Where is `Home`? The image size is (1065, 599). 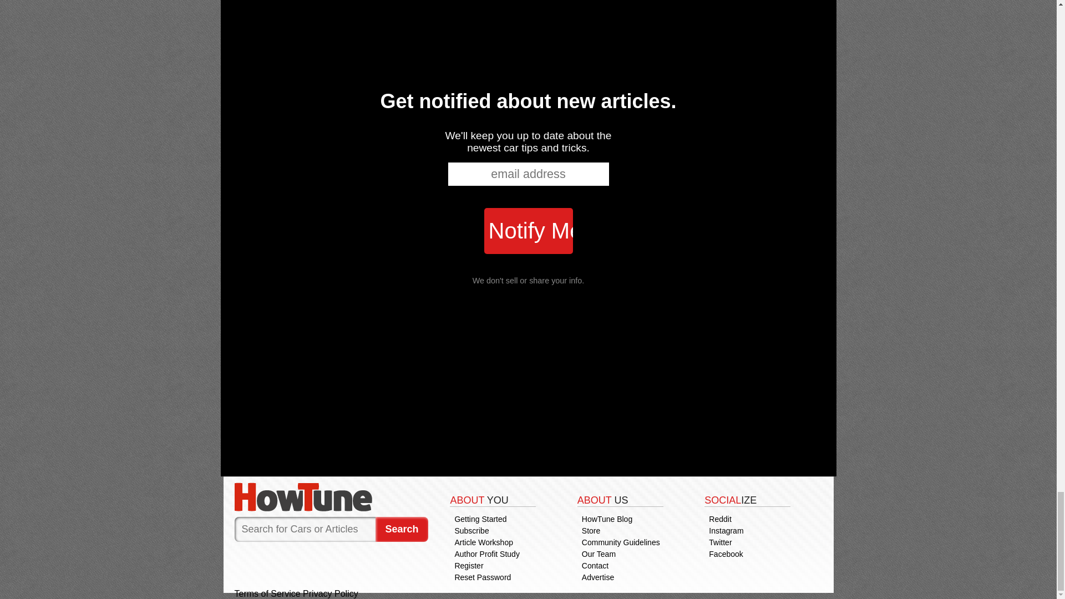
Home is located at coordinates (331, 497).